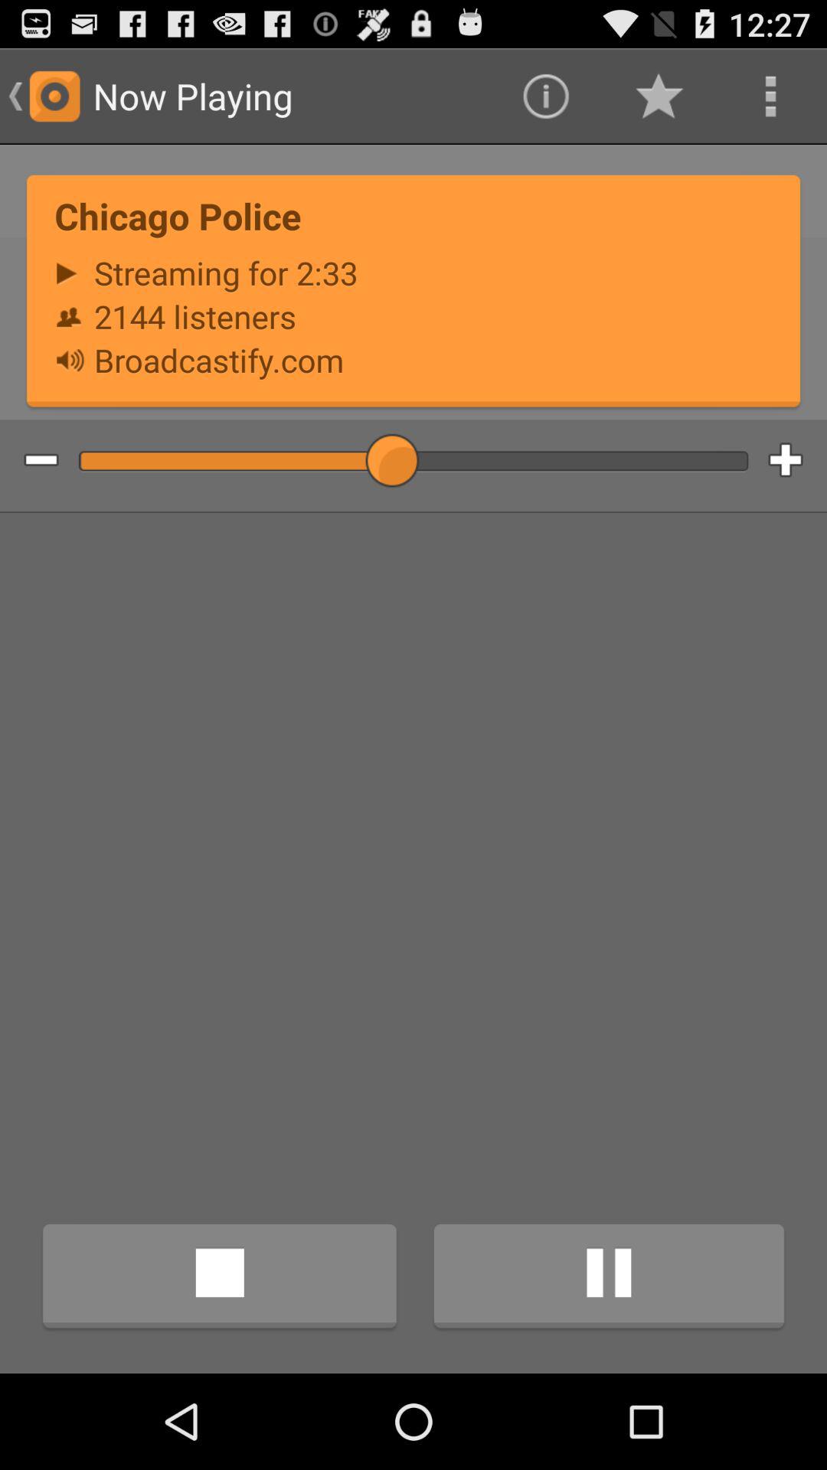 The height and width of the screenshot is (1470, 827). Describe the element at coordinates (658, 96) in the screenshot. I see `click the app above the chicago police` at that location.